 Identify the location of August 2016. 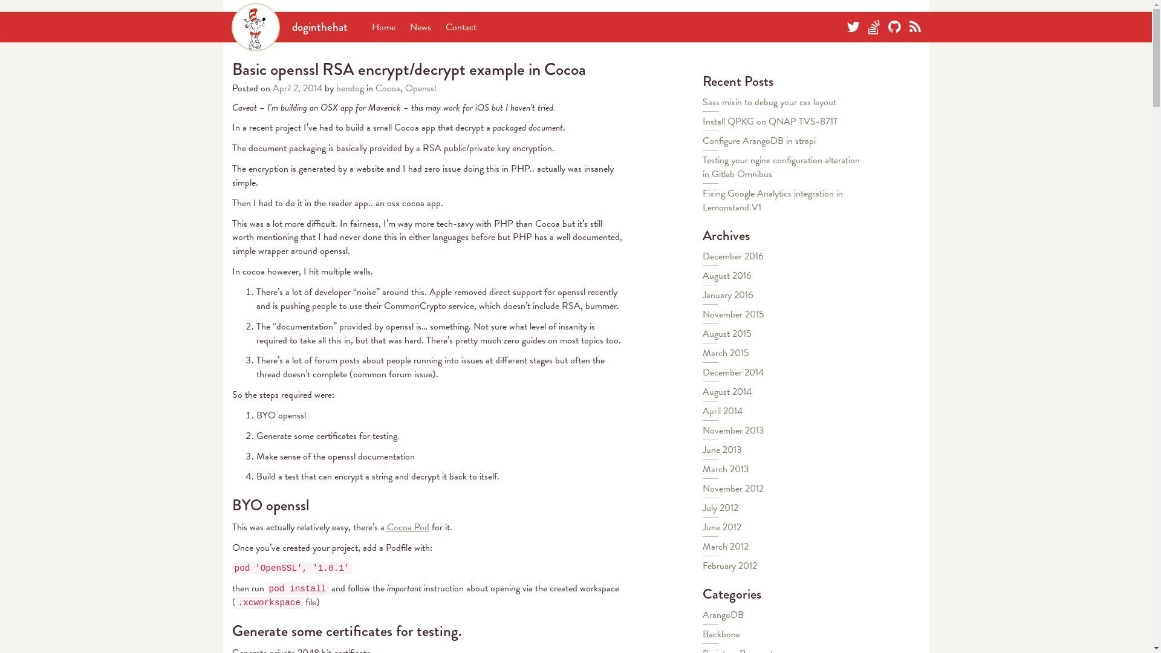
(727, 276).